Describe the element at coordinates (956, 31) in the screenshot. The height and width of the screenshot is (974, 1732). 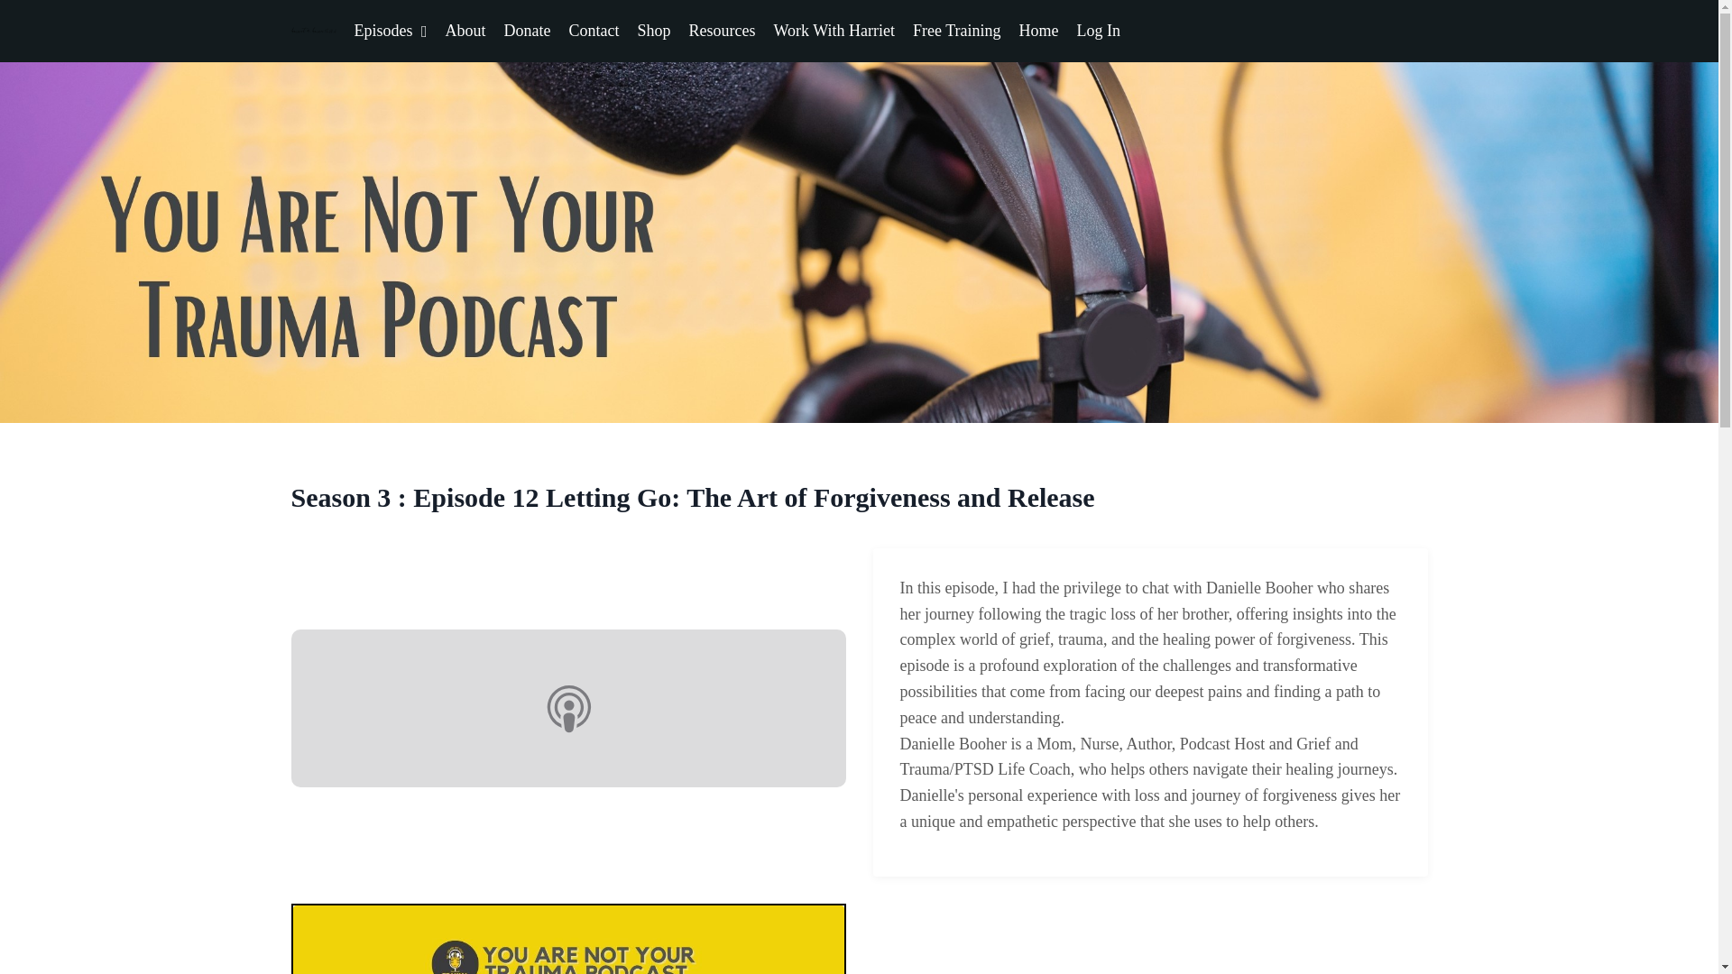
I see `Free Training` at that location.